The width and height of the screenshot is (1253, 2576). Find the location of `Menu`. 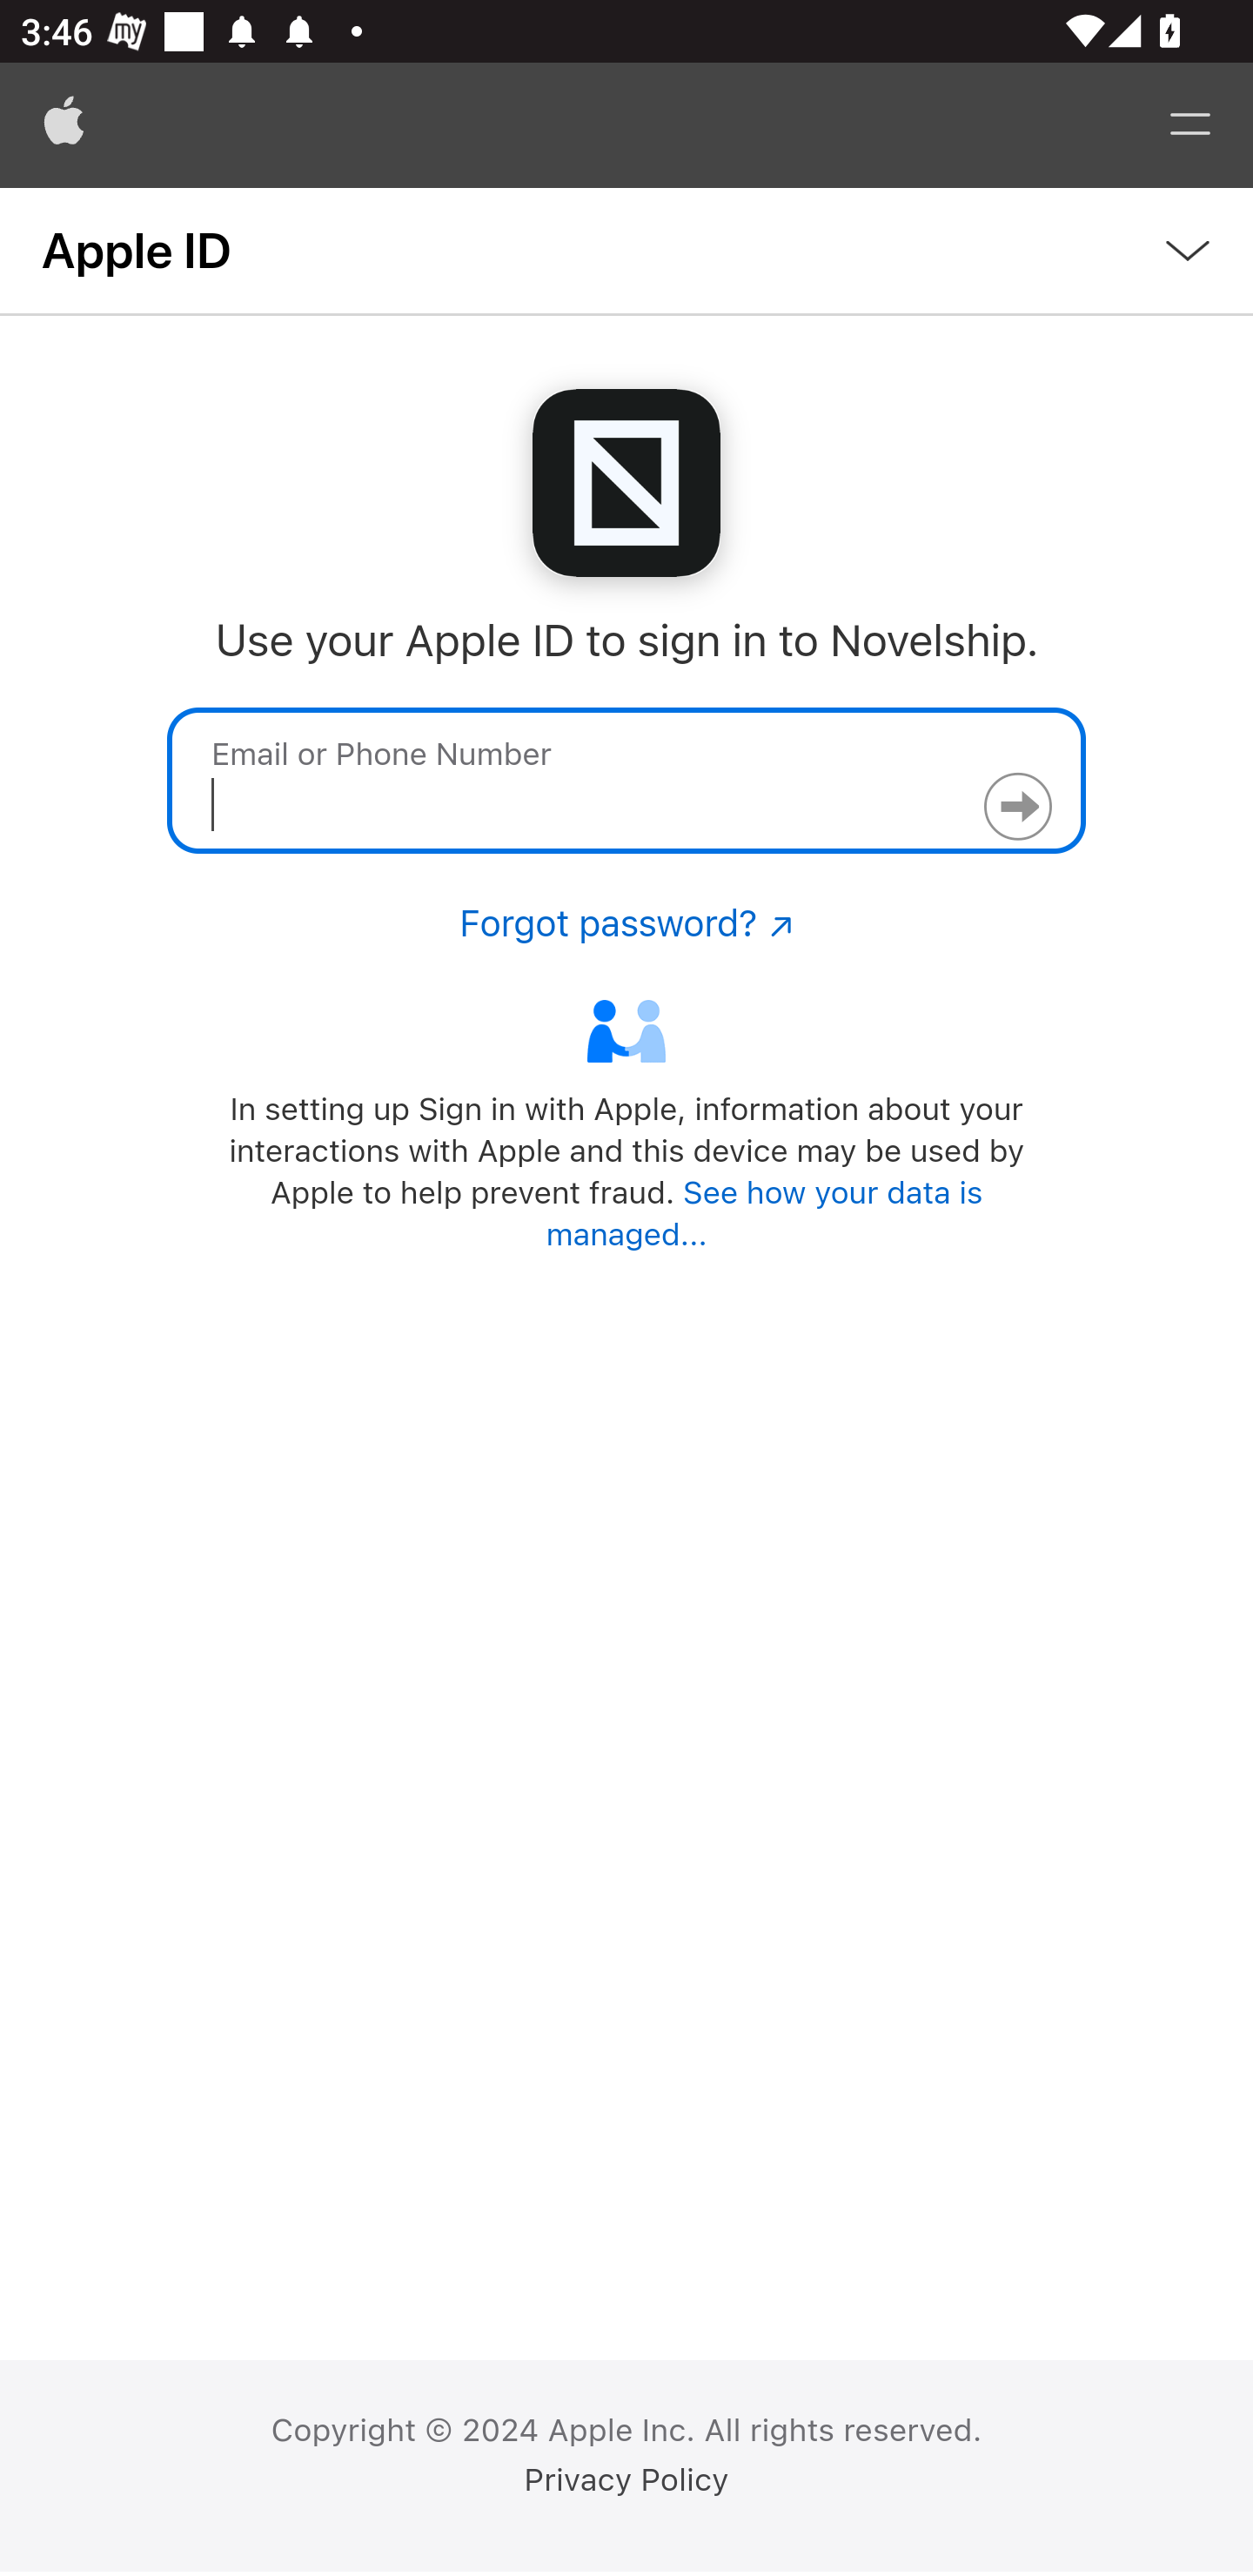

Menu is located at coordinates (1190, 125).